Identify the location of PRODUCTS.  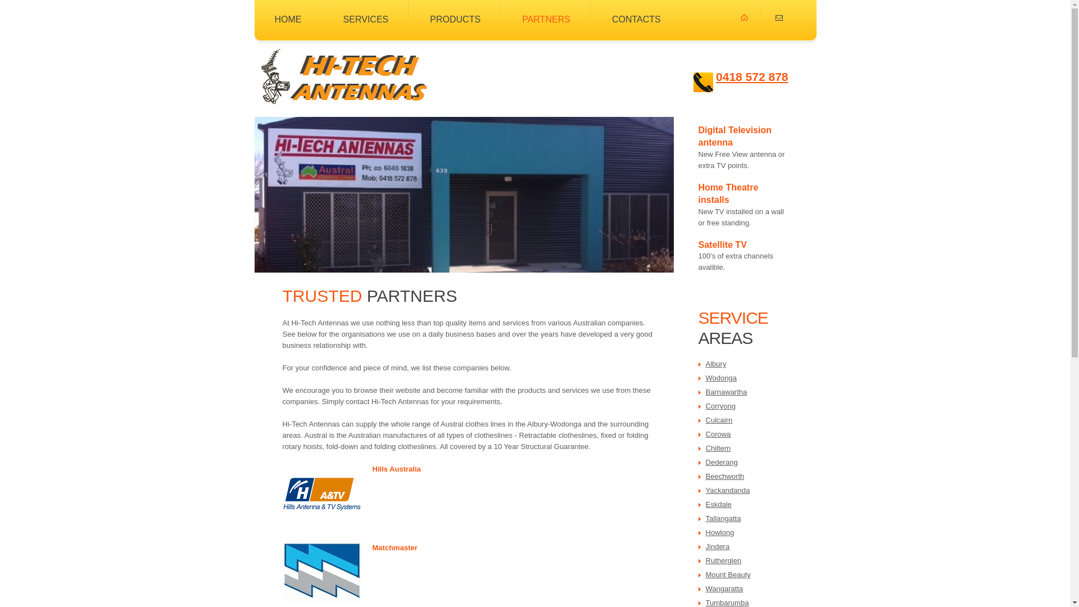
(455, 12).